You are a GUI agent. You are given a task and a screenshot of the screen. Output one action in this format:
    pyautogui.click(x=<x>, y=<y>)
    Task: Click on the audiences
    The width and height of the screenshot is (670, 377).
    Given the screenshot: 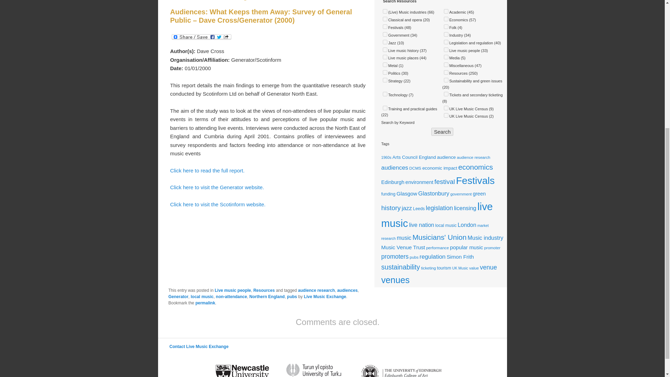 What is the action you would take?
    pyautogui.click(x=394, y=168)
    